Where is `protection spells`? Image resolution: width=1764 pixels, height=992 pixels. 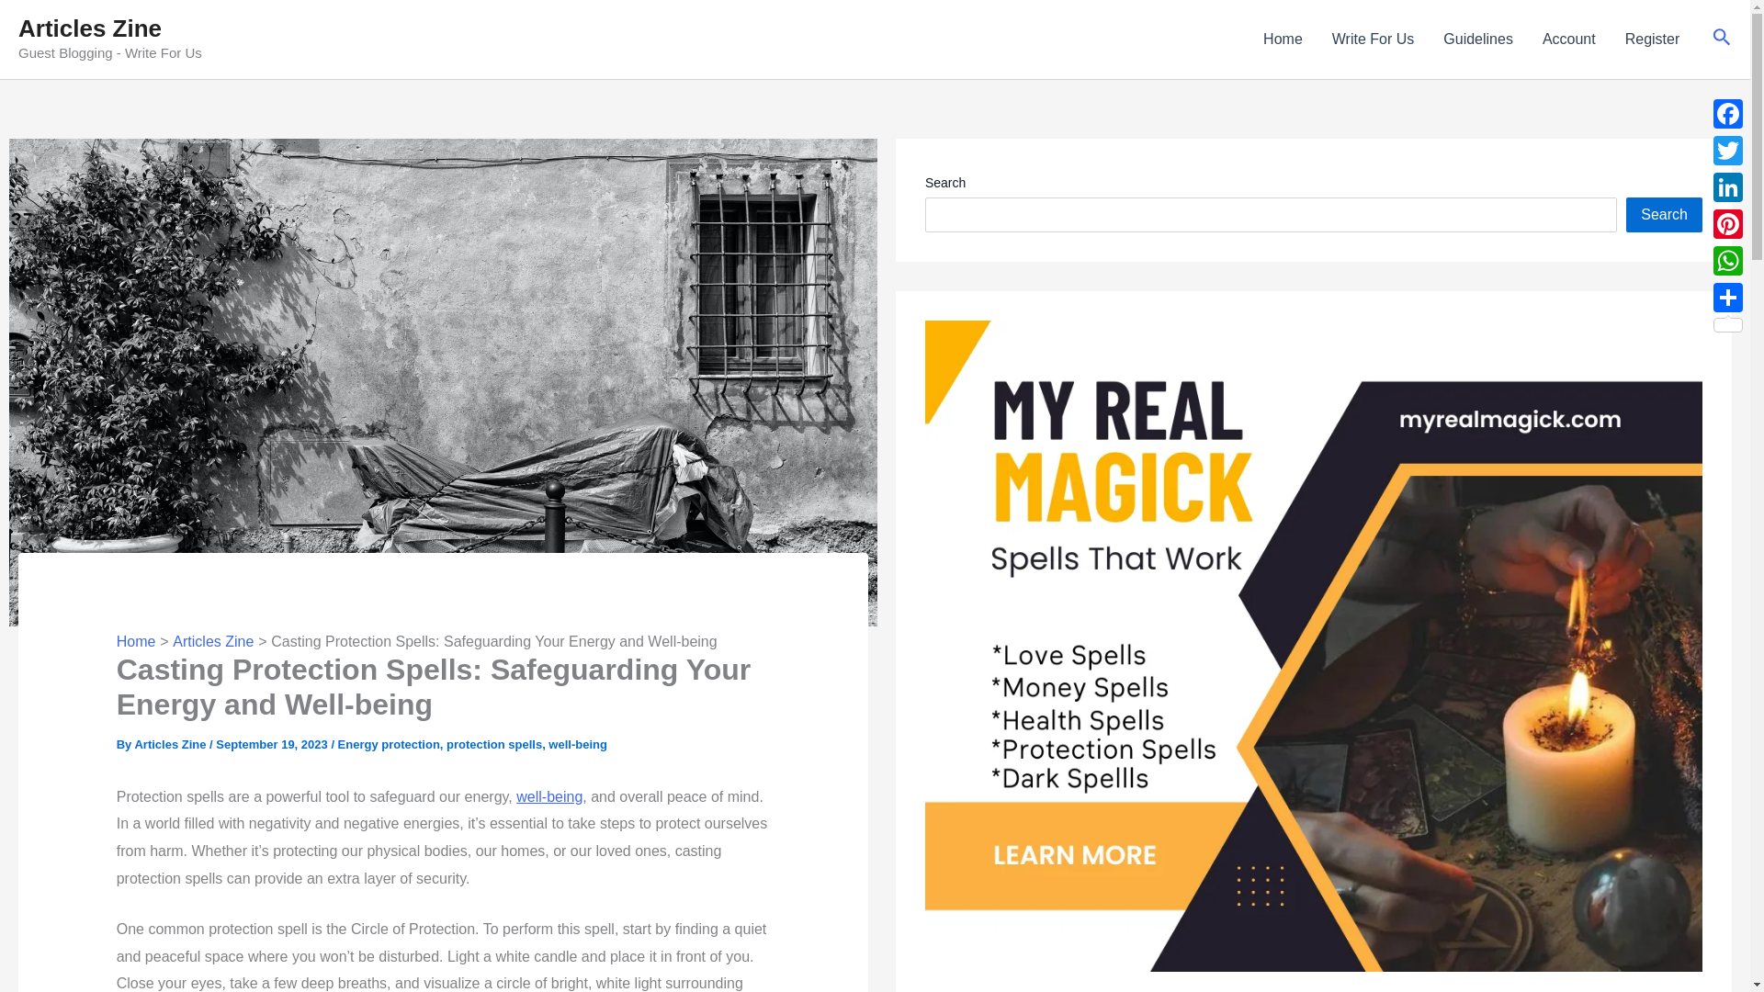
protection spells is located at coordinates (493, 744).